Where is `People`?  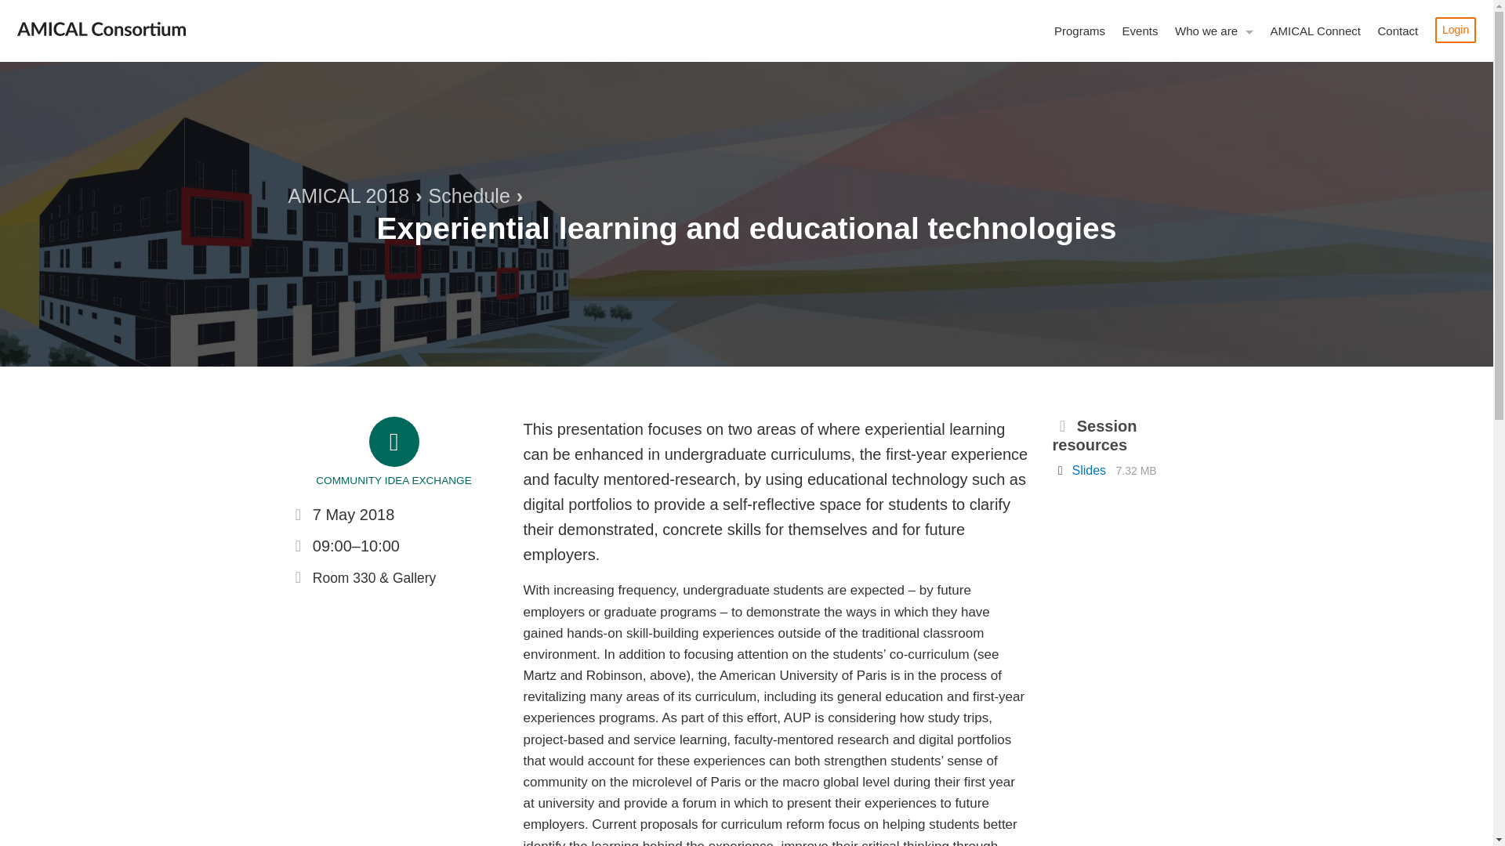
People is located at coordinates (1170, 145).